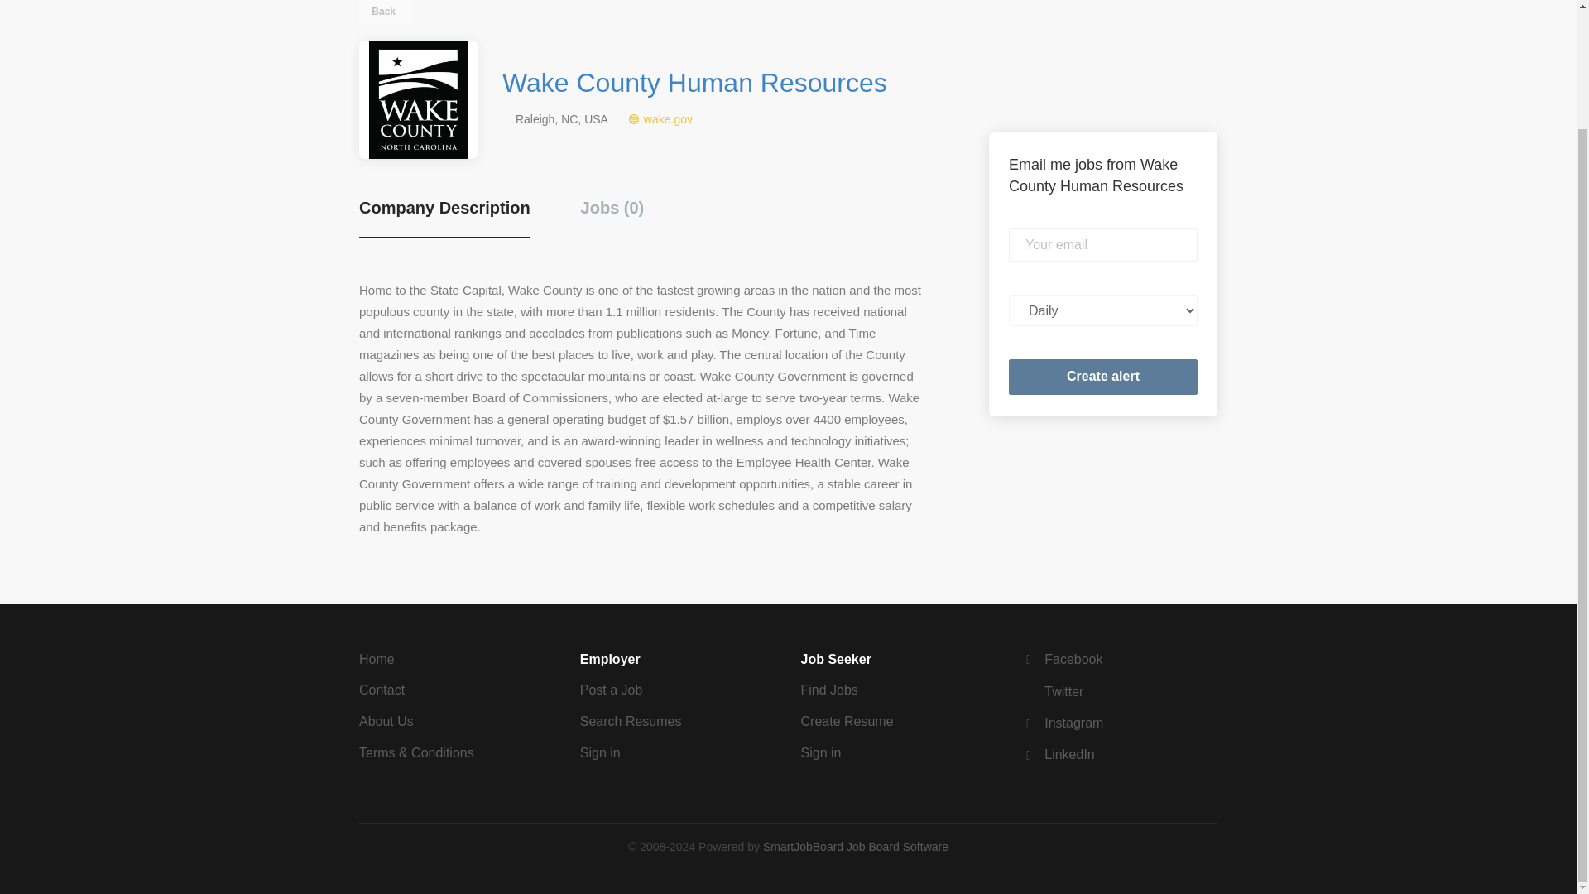 Image resolution: width=1589 pixels, height=894 pixels. Describe the element at coordinates (856, 847) in the screenshot. I see `SmartJobBoard Job Board Software` at that location.